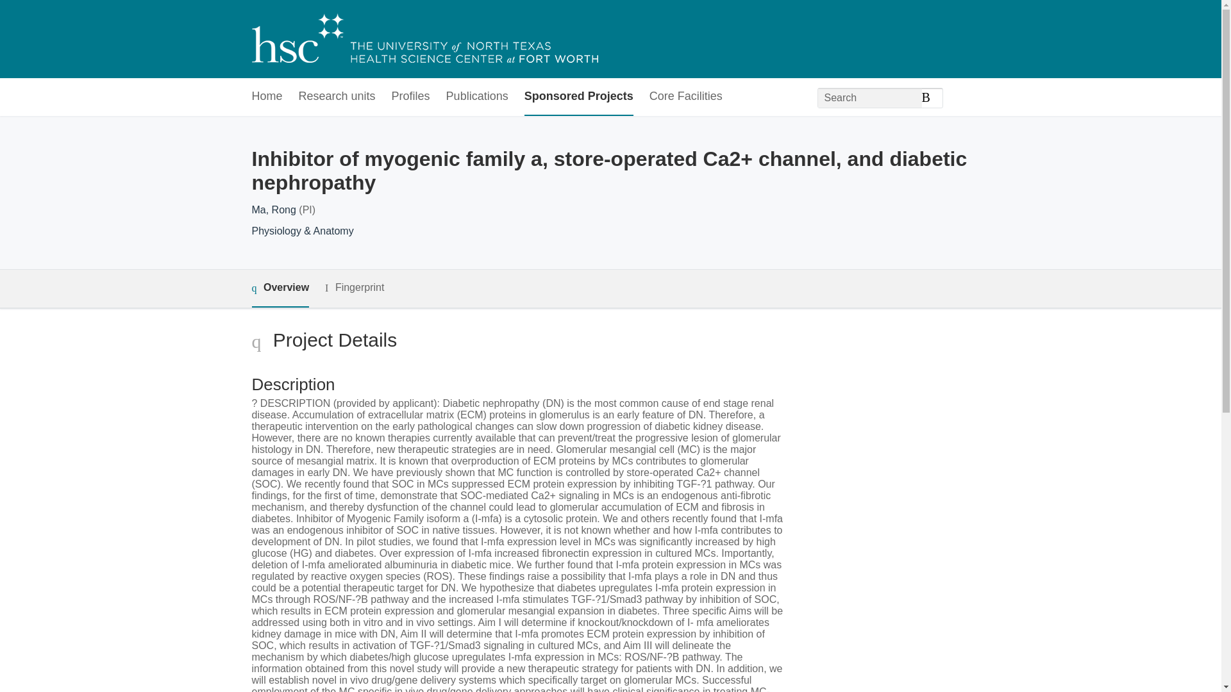  I want to click on Core Facilities, so click(686, 97).